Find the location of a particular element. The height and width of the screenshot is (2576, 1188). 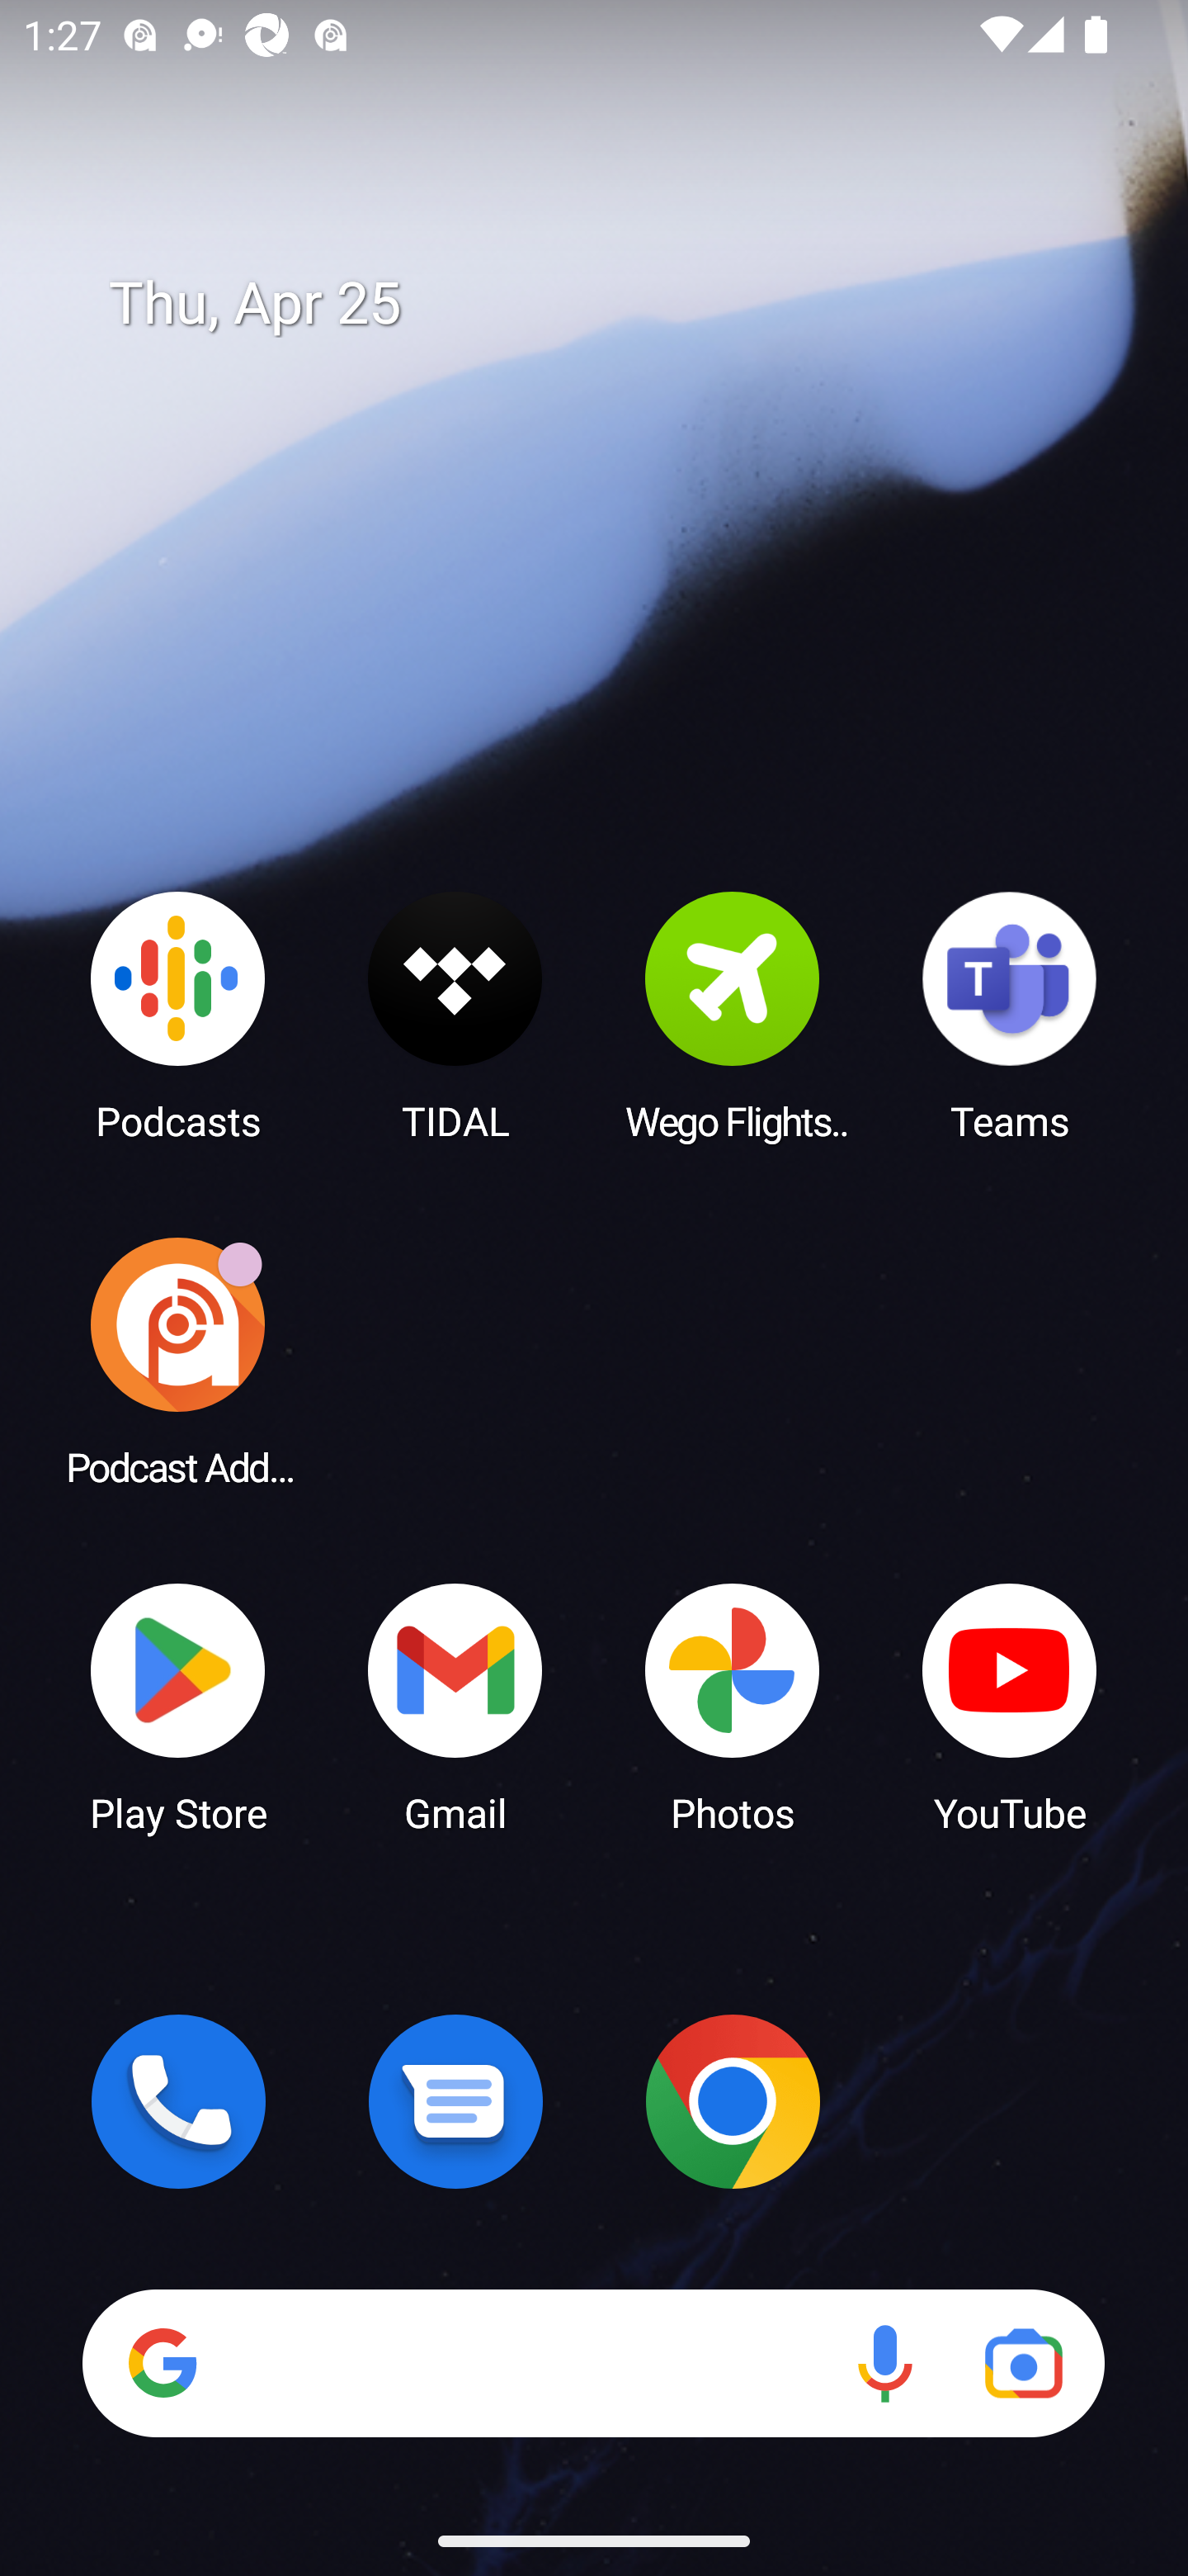

Wego Flights & Hotels is located at coordinates (733, 1015).